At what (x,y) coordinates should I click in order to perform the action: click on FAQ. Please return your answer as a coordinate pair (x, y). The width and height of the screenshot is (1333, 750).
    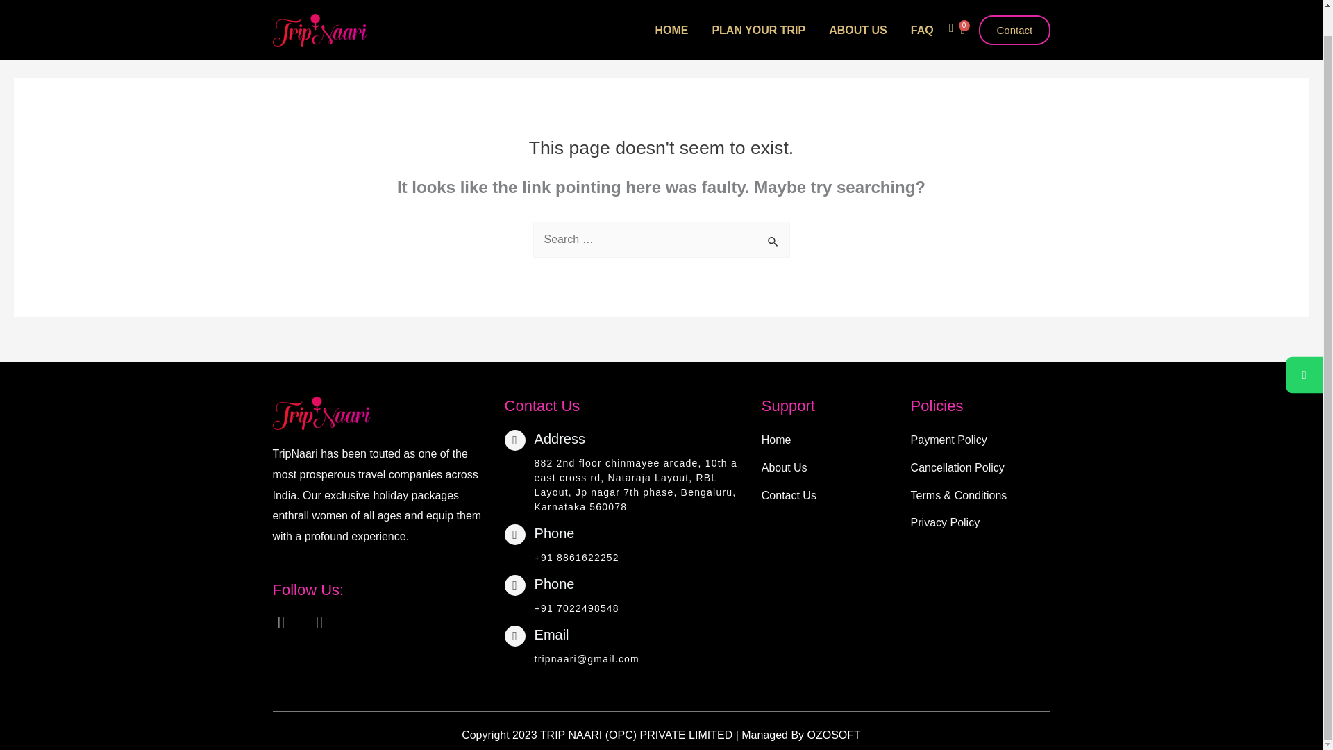
    Looking at the image, I should click on (922, 10).